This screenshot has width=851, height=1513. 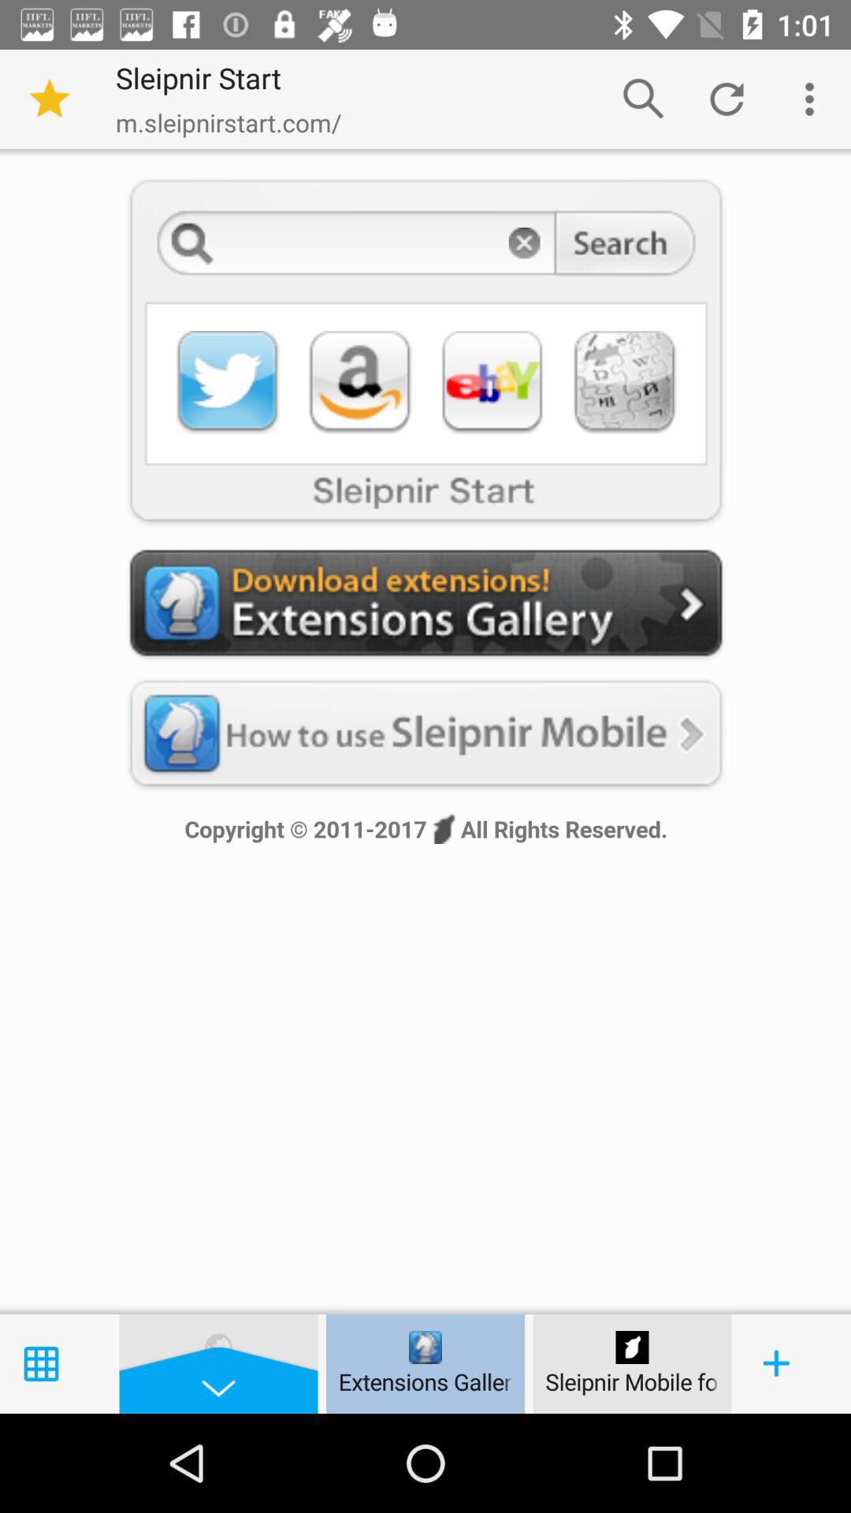 What do you see at coordinates (49, 99) in the screenshot?
I see `click on the bookmark icon` at bounding box center [49, 99].